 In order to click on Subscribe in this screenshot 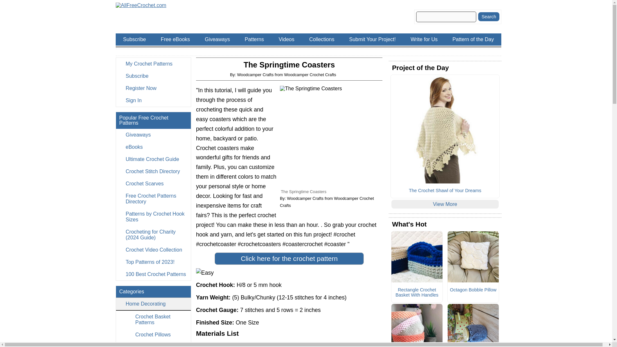, I will do `click(153, 76)`.